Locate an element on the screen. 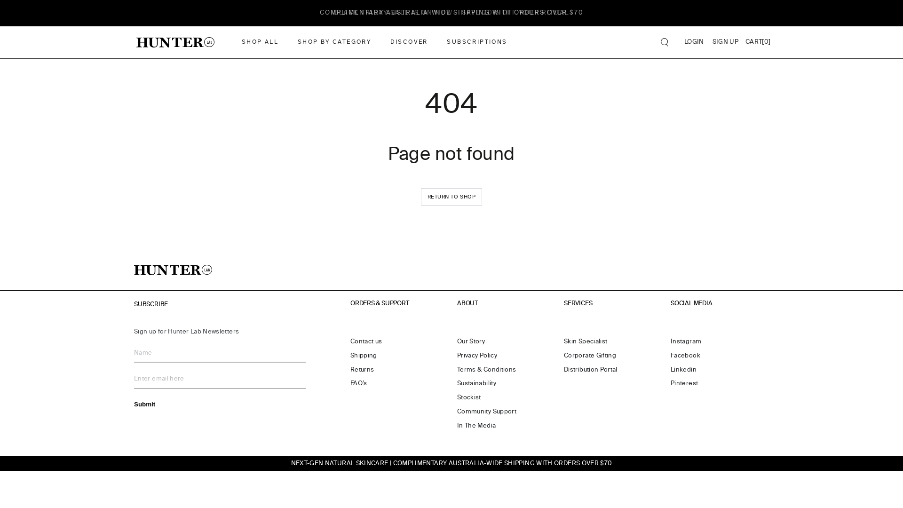 The height and width of the screenshot is (508, 903). Contact us is located at coordinates (366, 341).